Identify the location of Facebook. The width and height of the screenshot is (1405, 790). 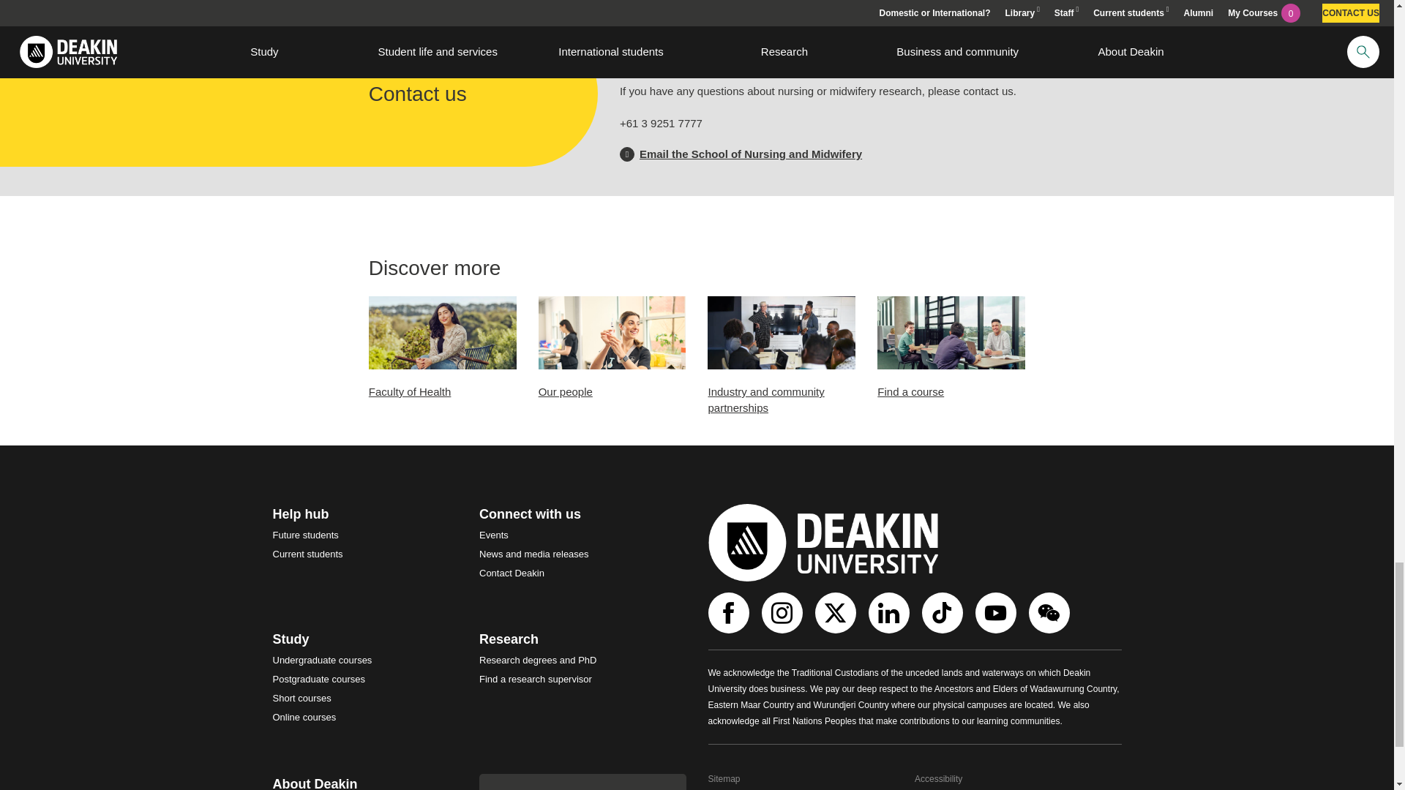
(730, 613).